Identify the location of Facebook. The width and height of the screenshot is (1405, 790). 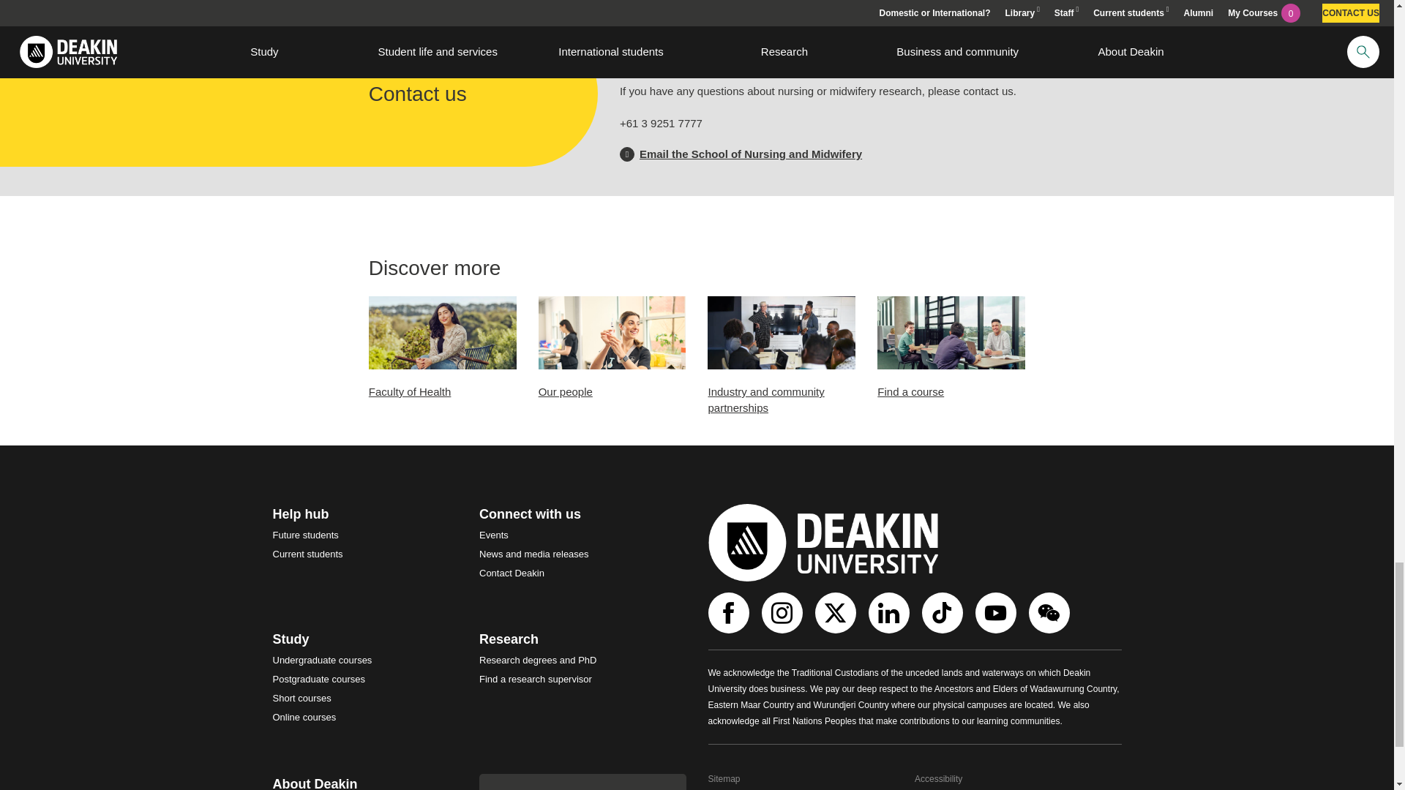
(730, 613).